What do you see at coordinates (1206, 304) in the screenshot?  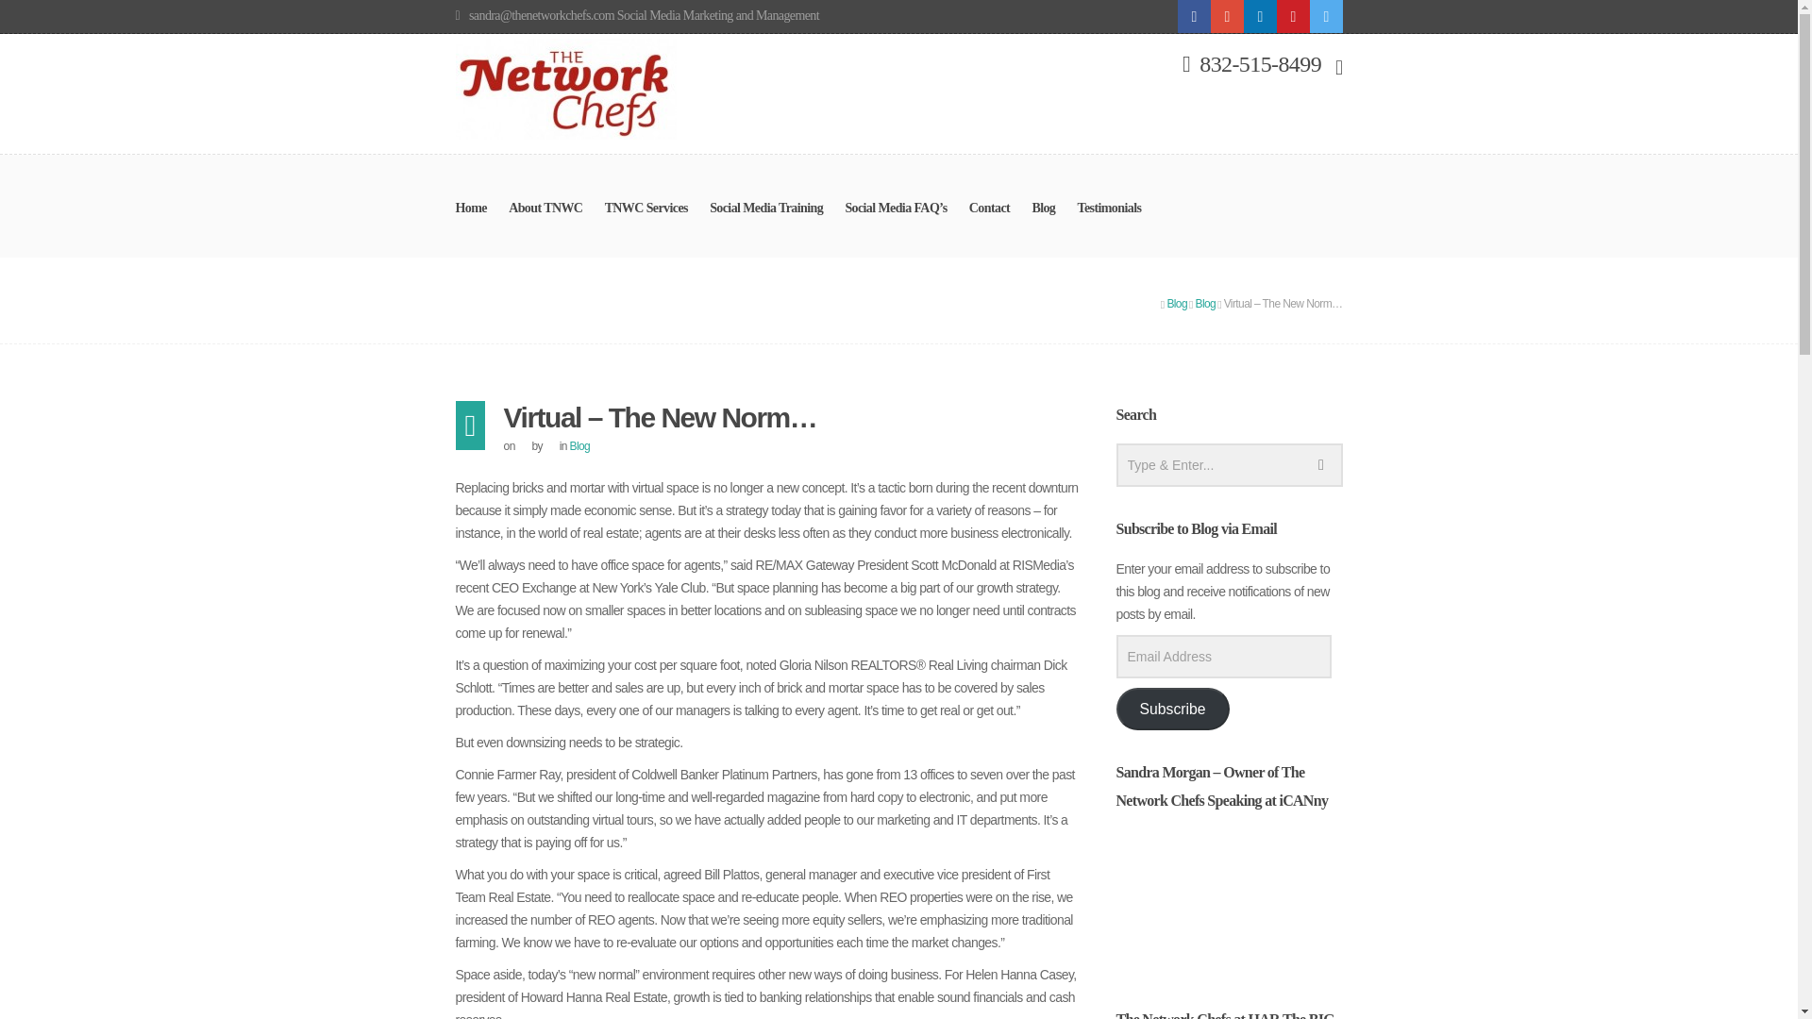 I see `Go to the Blog Category archives.` at bounding box center [1206, 304].